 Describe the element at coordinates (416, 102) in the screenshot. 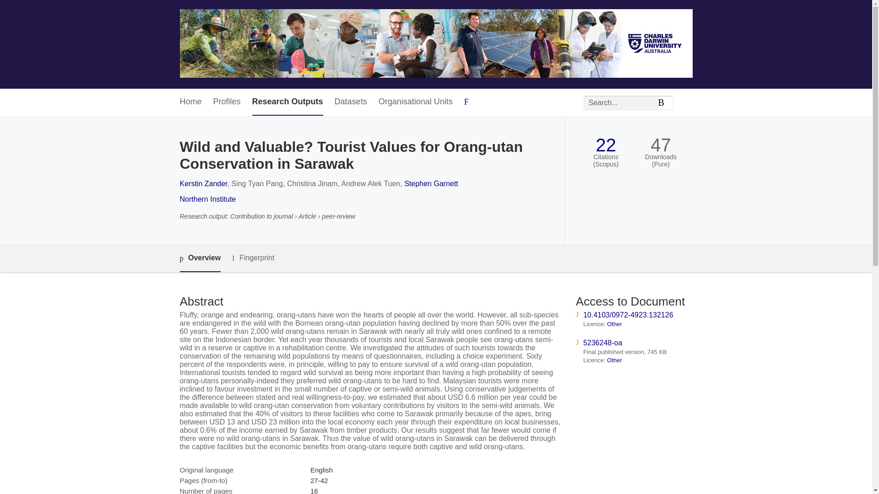

I see `Organisational Units` at that location.